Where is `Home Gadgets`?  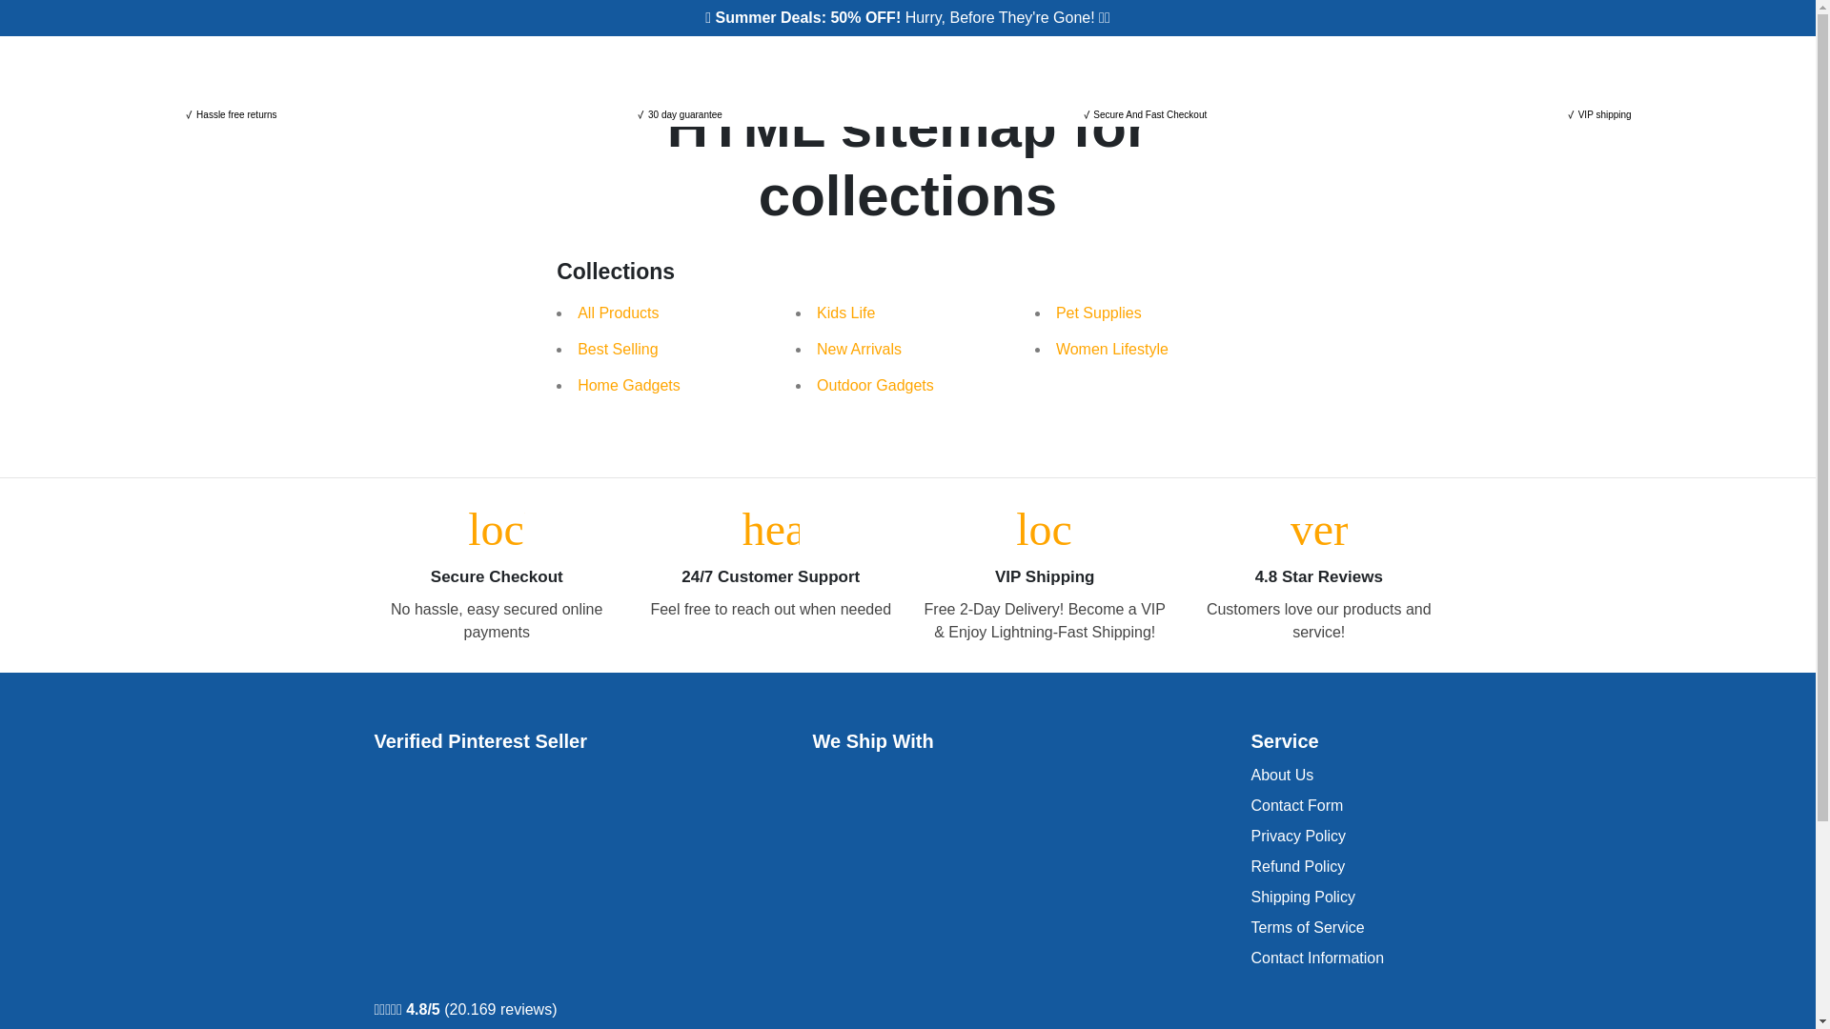
Home Gadgets is located at coordinates (629, 385).